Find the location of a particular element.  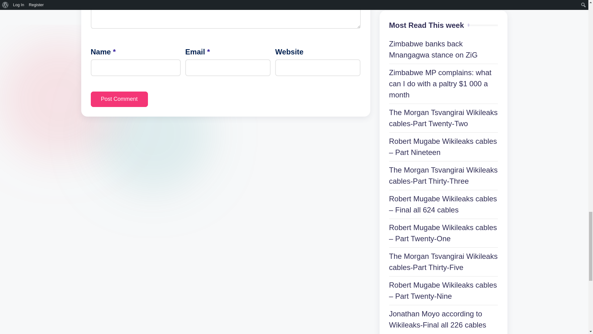

The Morgan Tsvangirai Wikileaks cables-Part Thirty-Three is located at coordinates (444, 175).